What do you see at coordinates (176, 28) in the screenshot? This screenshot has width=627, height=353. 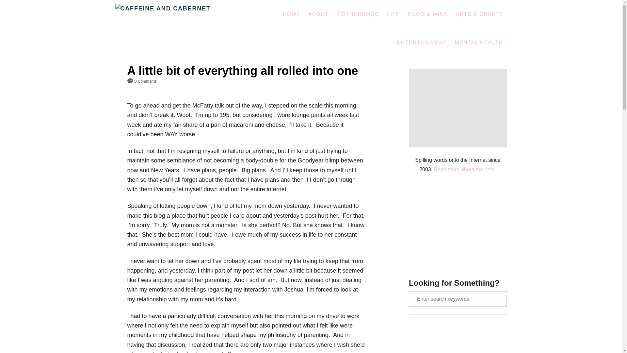 I see `Caffeine and Cabernet` at bounding box center [176, 28].